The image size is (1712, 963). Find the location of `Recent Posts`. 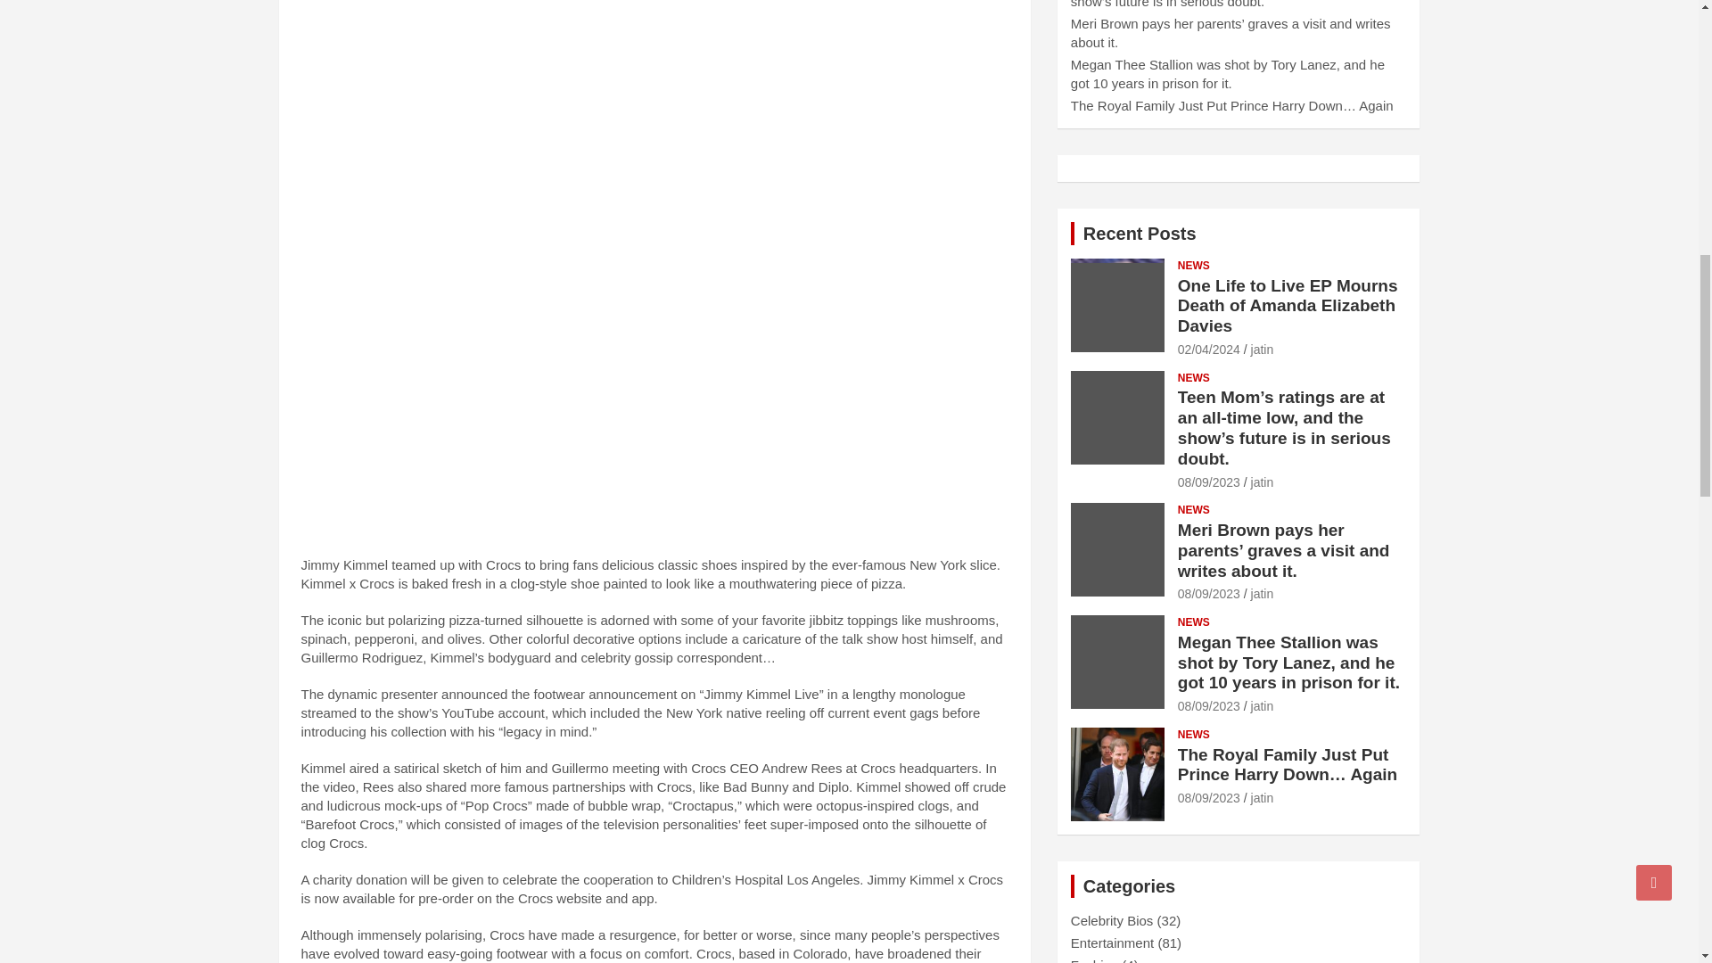

Recent Posts is located at coordinates (1140, 234).